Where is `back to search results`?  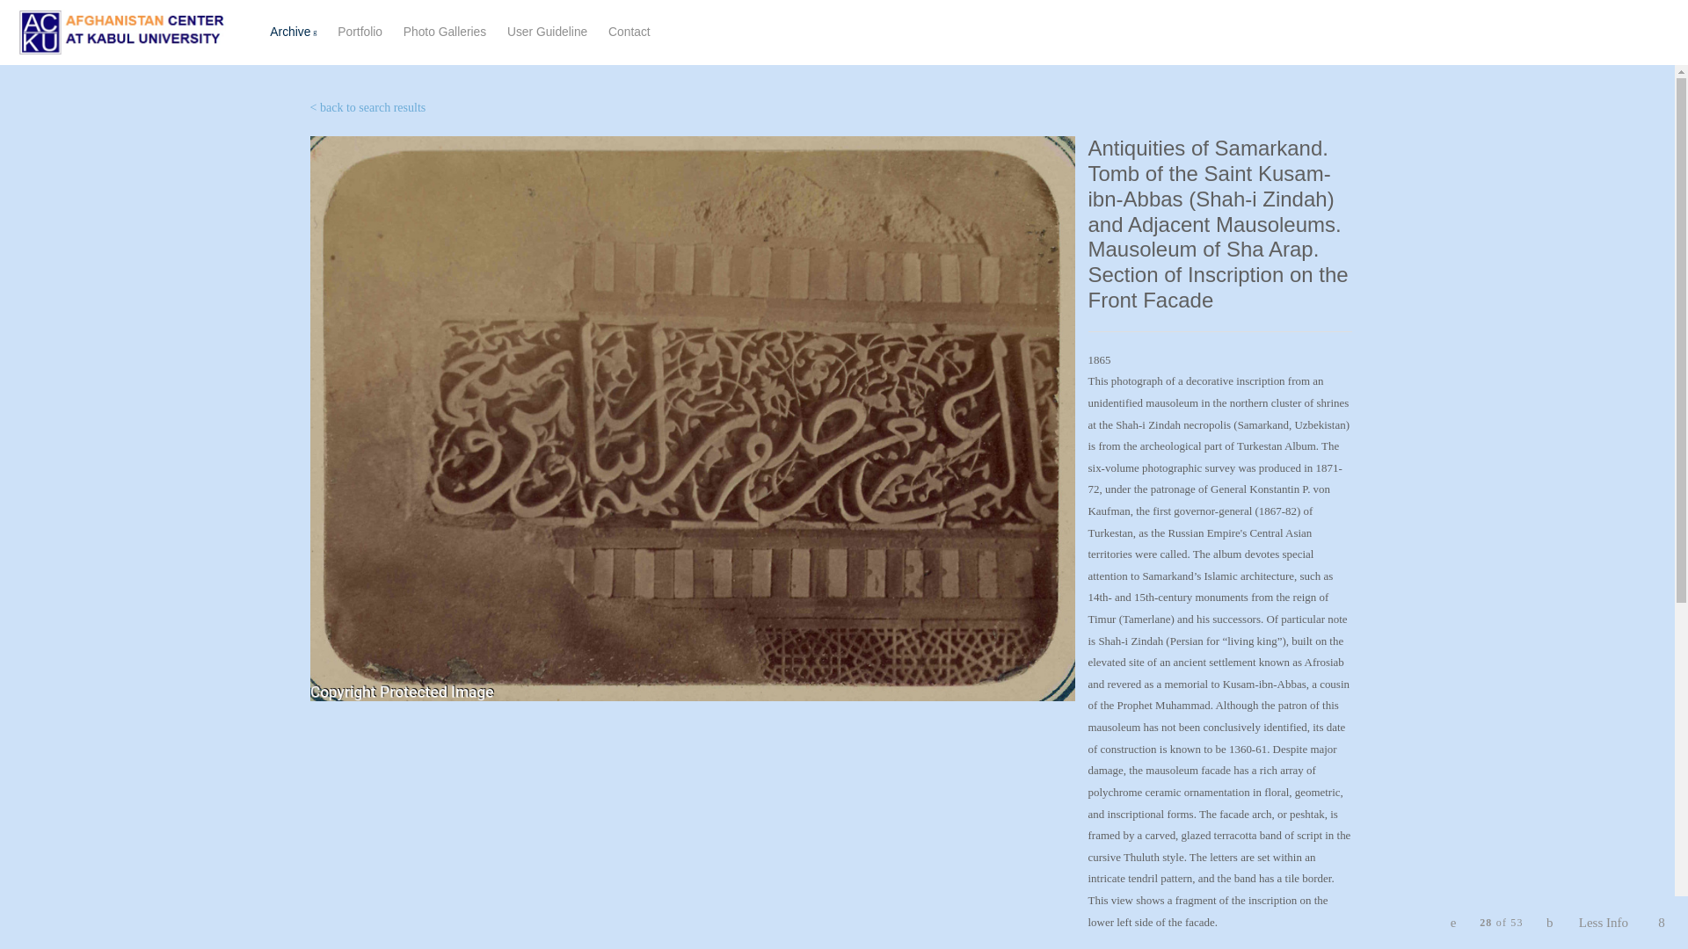 back to search results is located at coordinates (468, 33).